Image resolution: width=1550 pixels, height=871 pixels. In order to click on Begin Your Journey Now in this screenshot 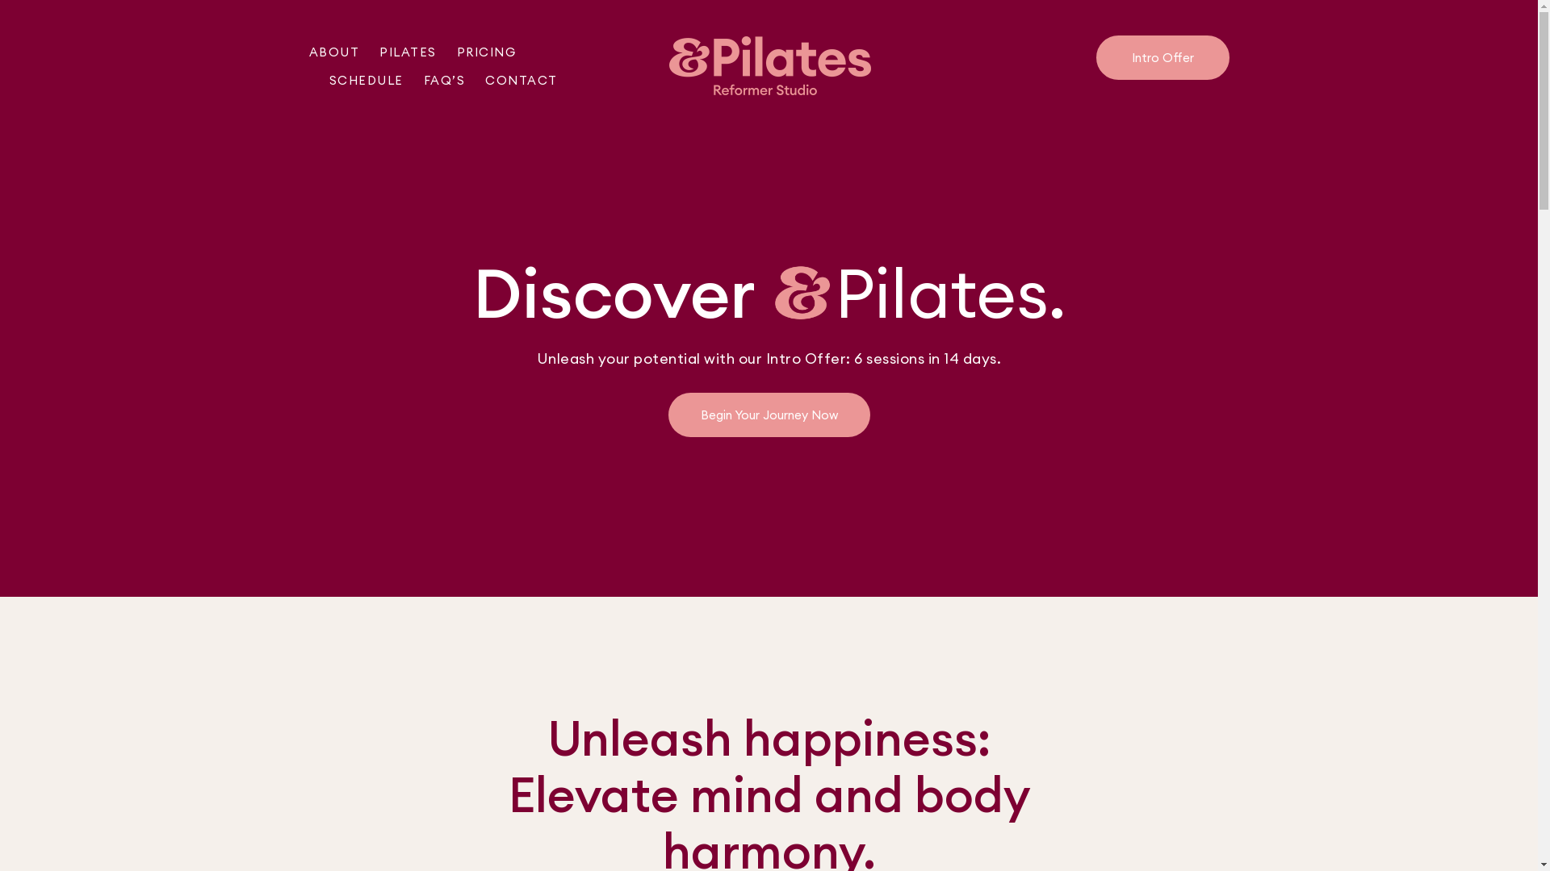, I will do `click(769, 415)`.